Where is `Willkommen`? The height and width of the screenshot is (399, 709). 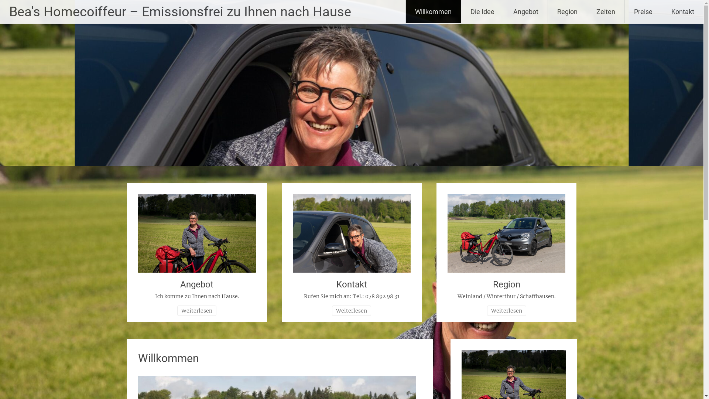 Willkommen is located at coordinates (434, 12).